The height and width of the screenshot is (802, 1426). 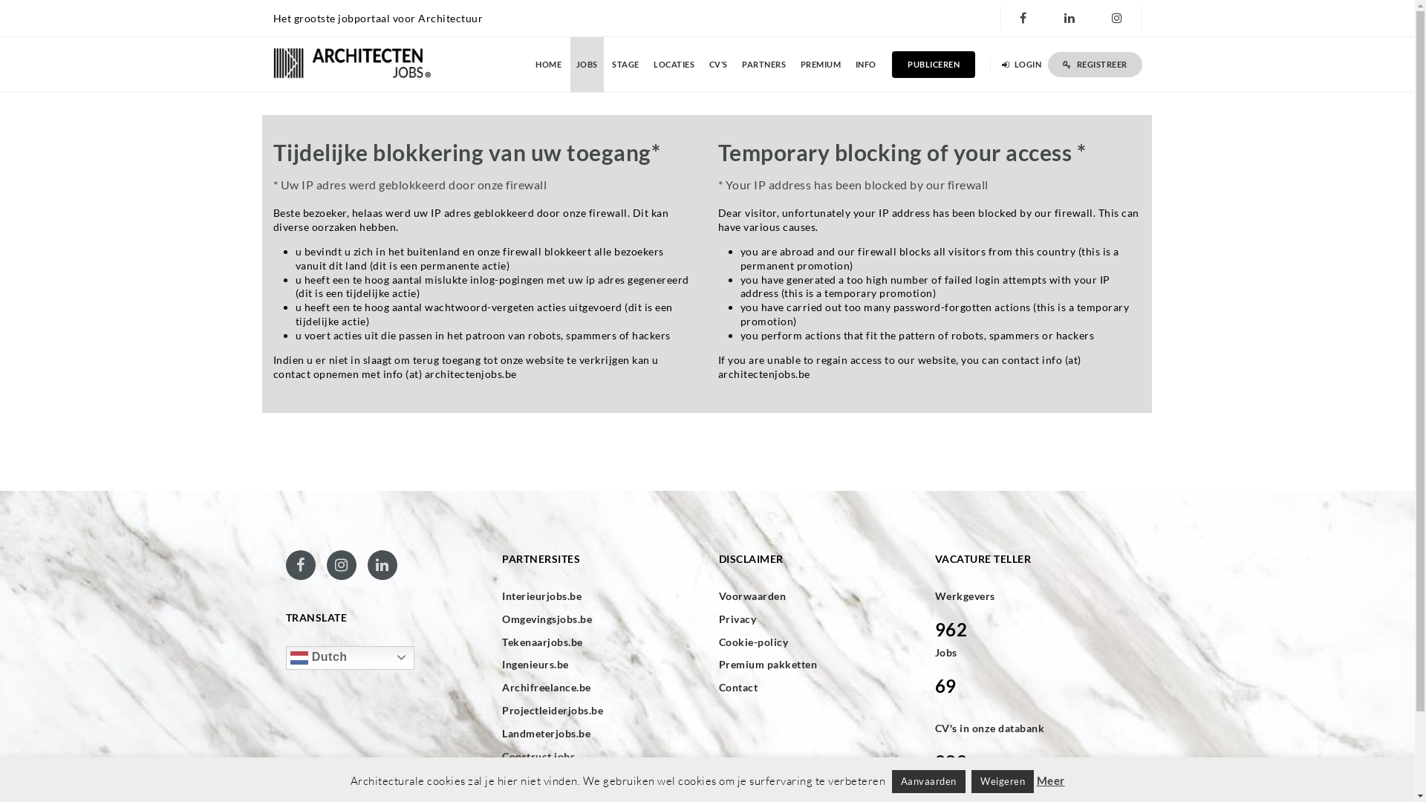 I want to click on PUBLICEREN, so click(x=934, y=65).